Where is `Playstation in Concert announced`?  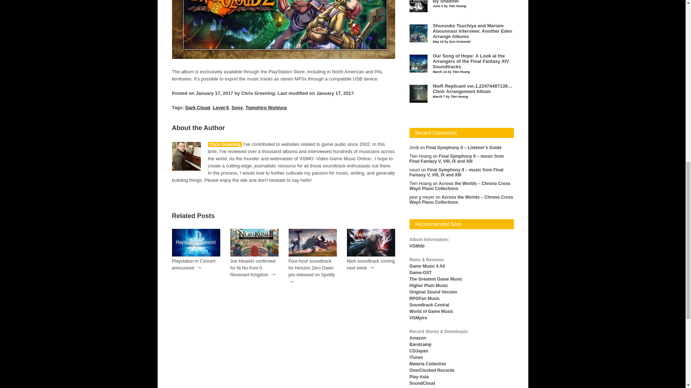 Playstation in Concert announced is located at coordinates (194, 264).